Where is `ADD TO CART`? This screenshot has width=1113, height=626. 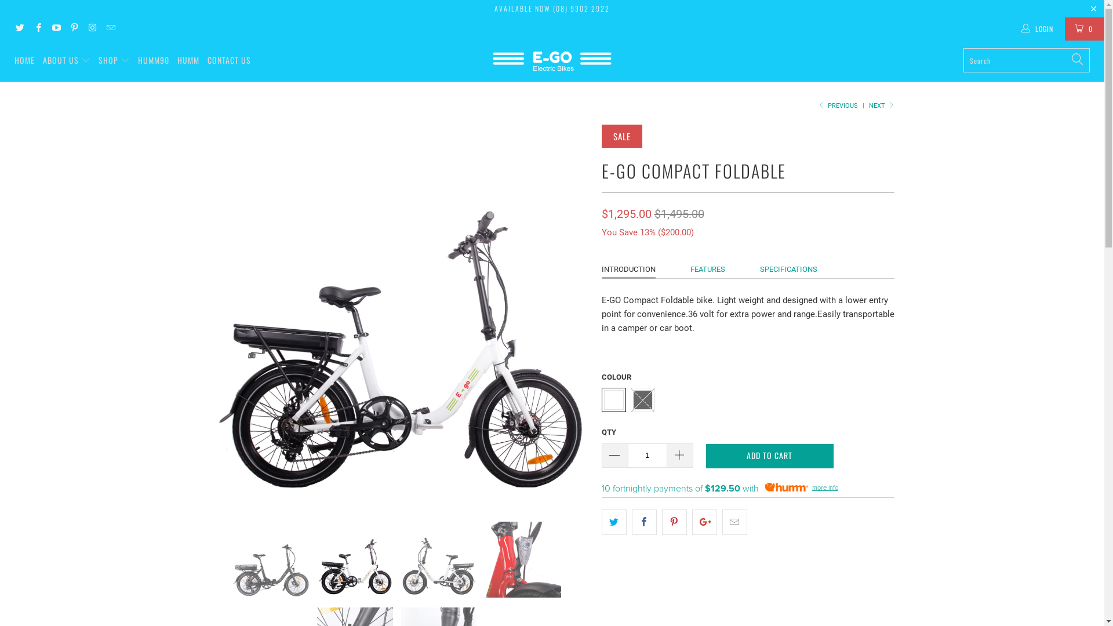
ADD TO CART is located at coordinates (770, 456).